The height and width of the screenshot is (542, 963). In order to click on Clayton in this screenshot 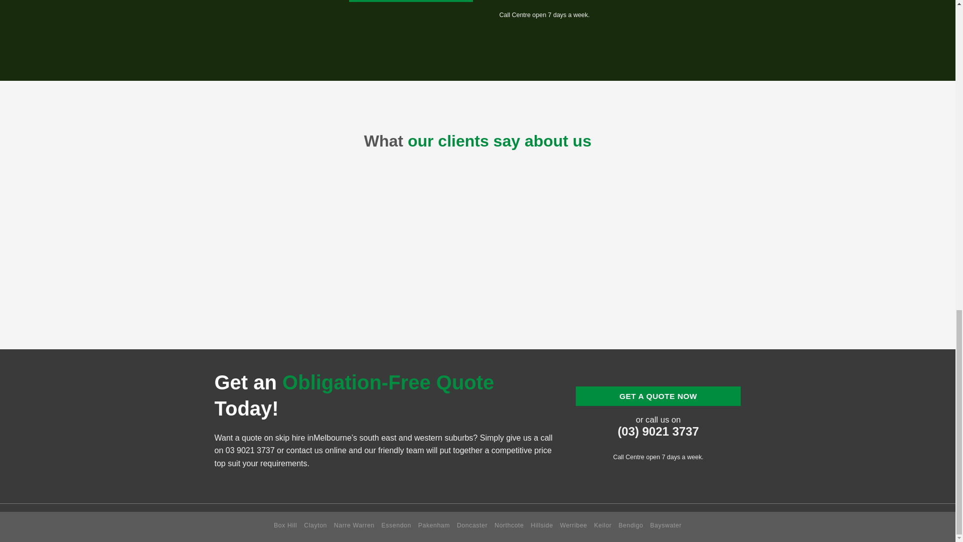, I will do `click(315, 525)`.